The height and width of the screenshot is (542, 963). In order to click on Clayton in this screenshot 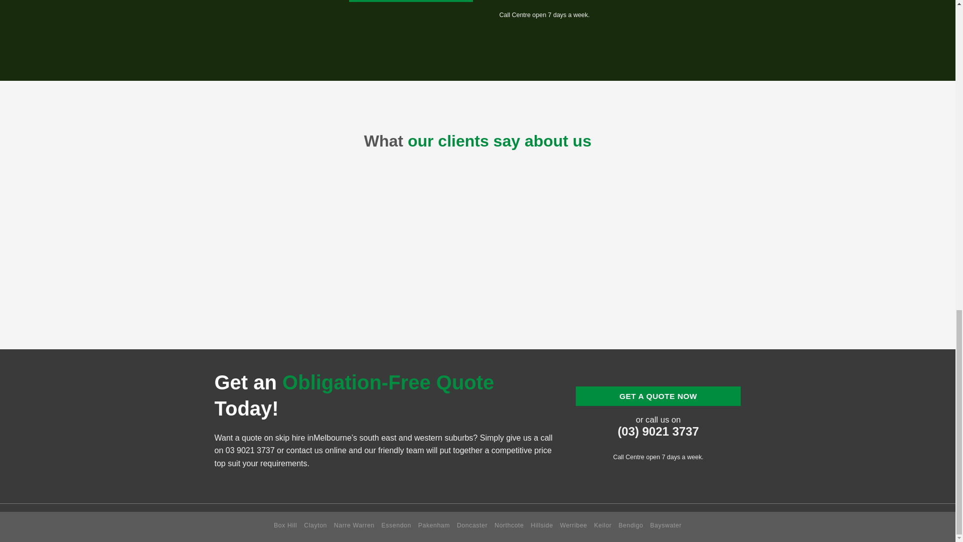, I will do `click(315, 525)`.